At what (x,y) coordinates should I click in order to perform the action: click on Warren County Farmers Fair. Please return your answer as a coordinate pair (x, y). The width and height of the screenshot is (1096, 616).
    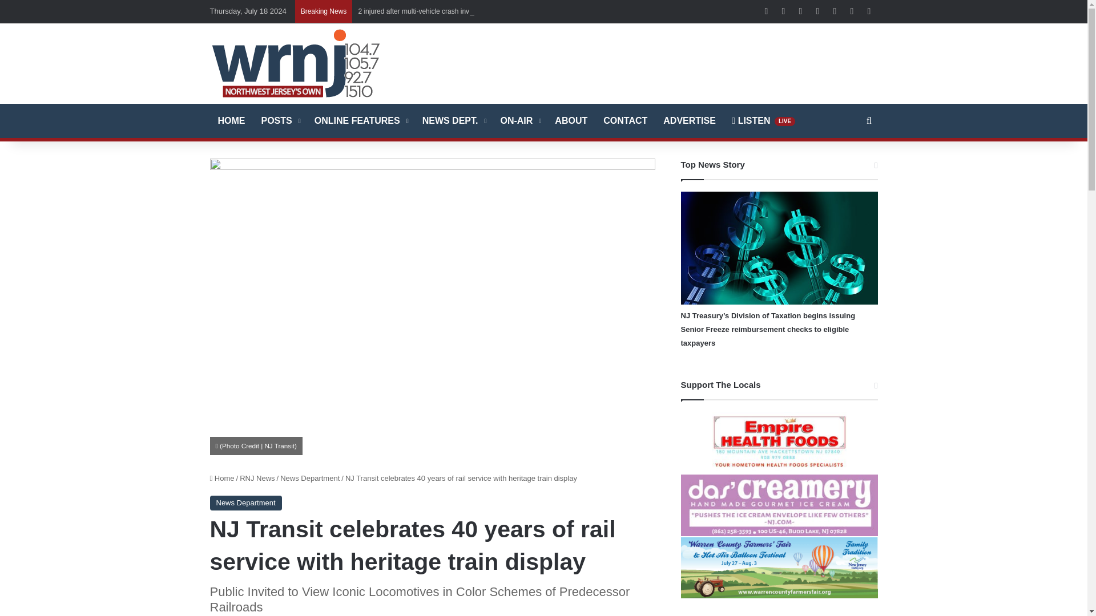
    Looking at the image, I should click on (779, 568).